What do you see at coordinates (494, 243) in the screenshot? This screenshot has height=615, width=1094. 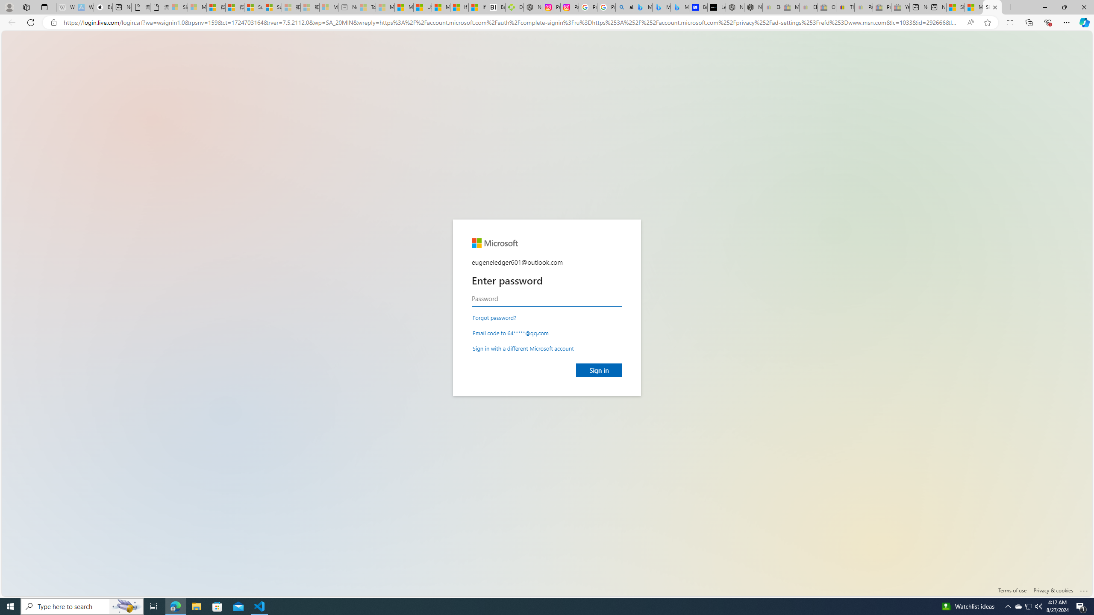 I see `Microsoft` at bounding box center [494, 243].